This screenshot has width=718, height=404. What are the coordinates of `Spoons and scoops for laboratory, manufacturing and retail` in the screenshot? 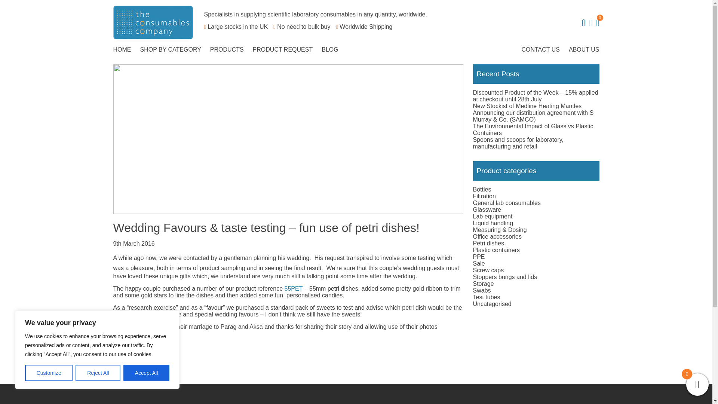 It's located at (518, 143).